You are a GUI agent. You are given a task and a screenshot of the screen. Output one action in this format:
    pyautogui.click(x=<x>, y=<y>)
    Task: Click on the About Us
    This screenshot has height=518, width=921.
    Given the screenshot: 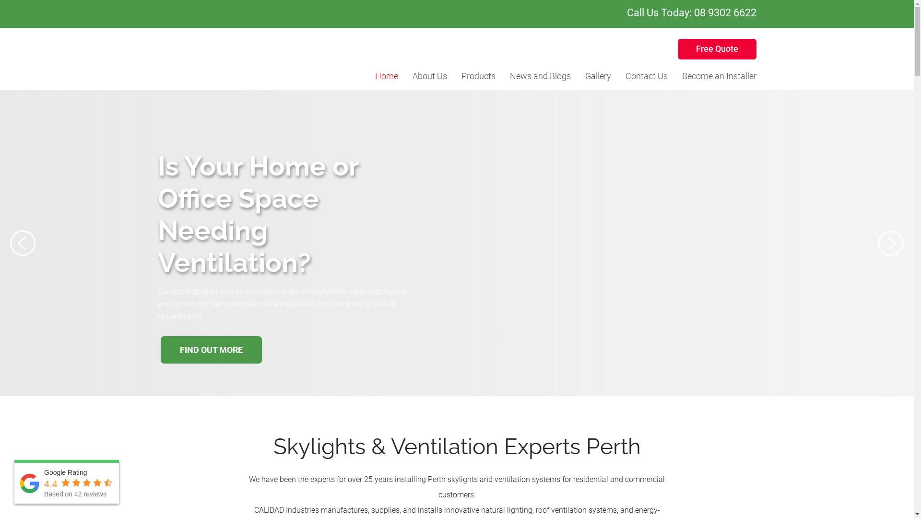 What is the action you would take?
    pyautogui.click(x=430, y=76)
    